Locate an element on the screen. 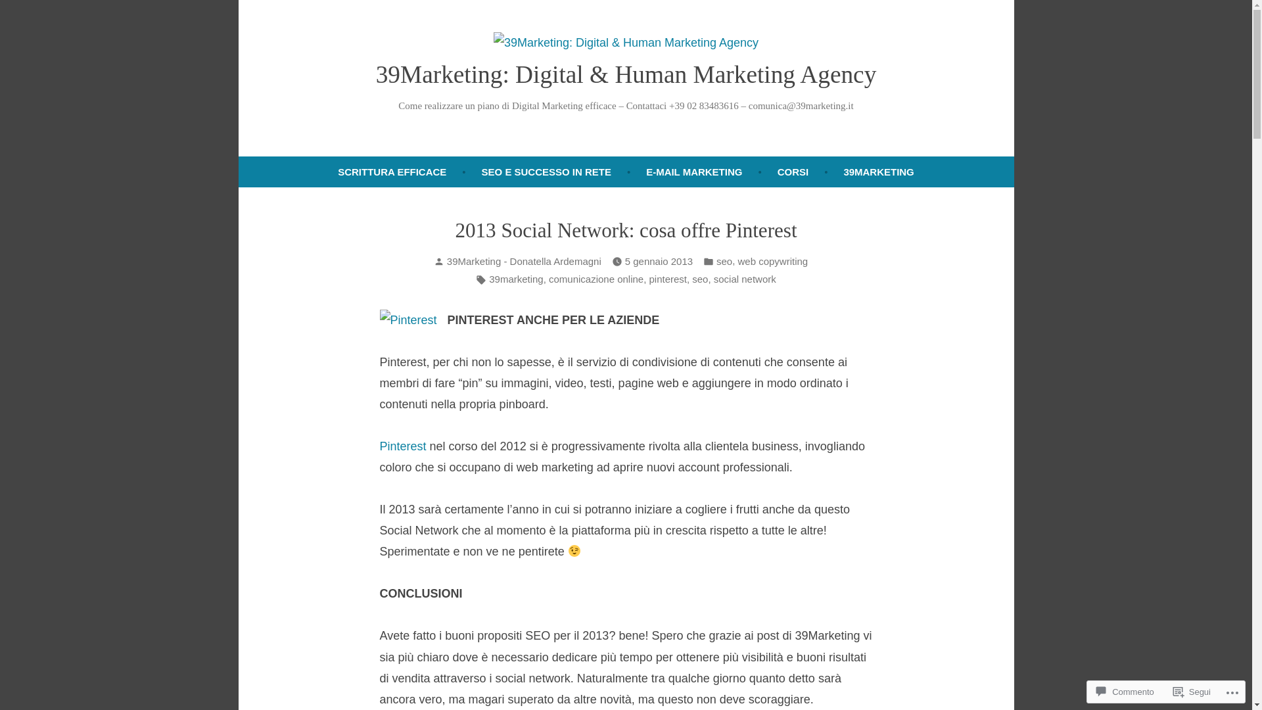 Image resolution: width=1262 pixels, height=710 pixels. 39MARKETING is located at coordinates (878, 172).